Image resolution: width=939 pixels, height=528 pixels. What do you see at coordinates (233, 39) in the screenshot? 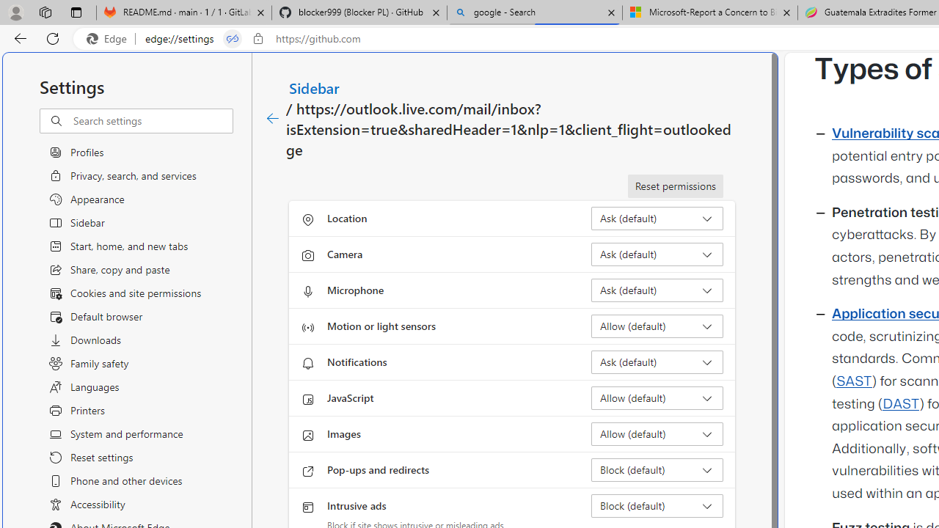
I see `Tabs in split screen` at bounding box center [233, 39].